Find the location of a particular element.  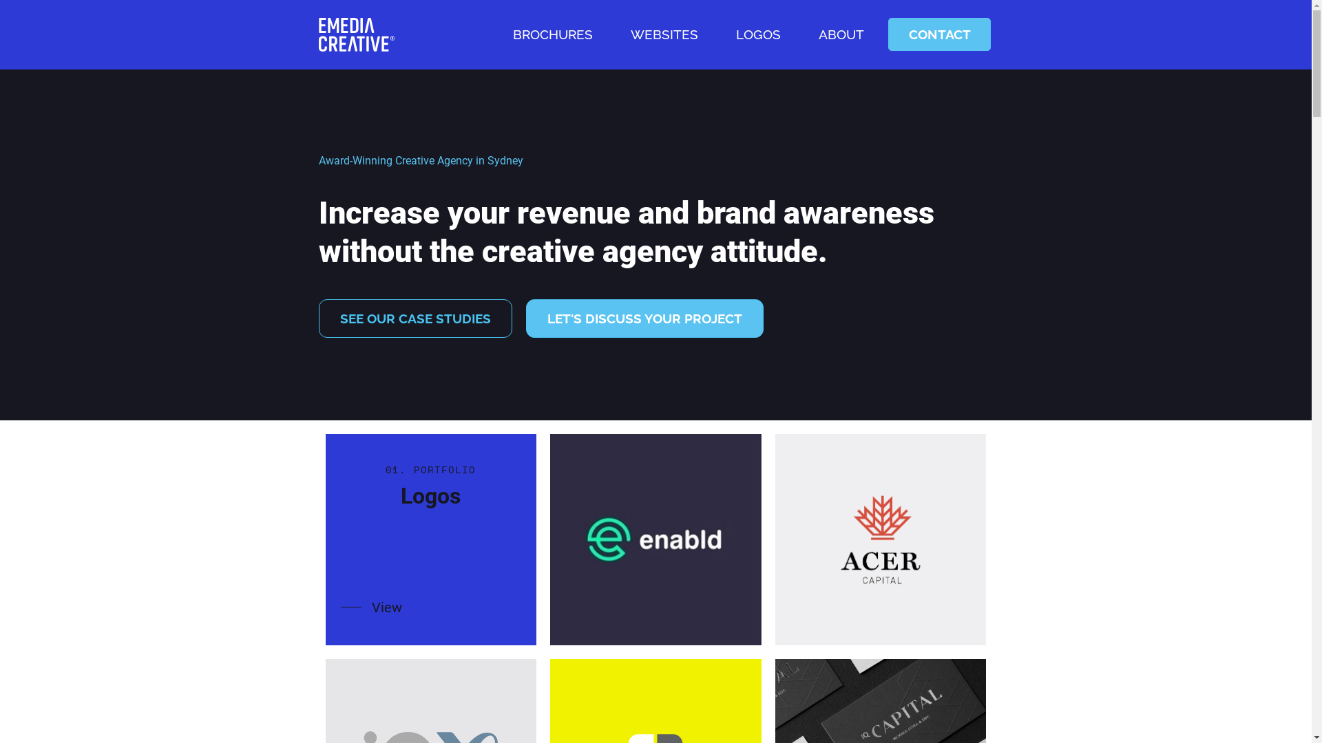

ABOUT is located at coordinates (841, 34).